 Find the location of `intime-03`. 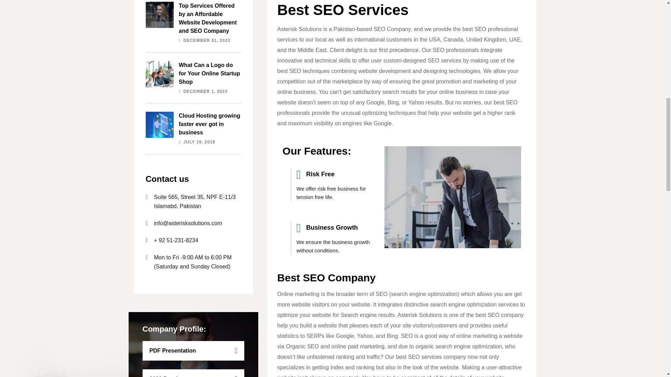

intime-03 is located at coordinates (159, 74).